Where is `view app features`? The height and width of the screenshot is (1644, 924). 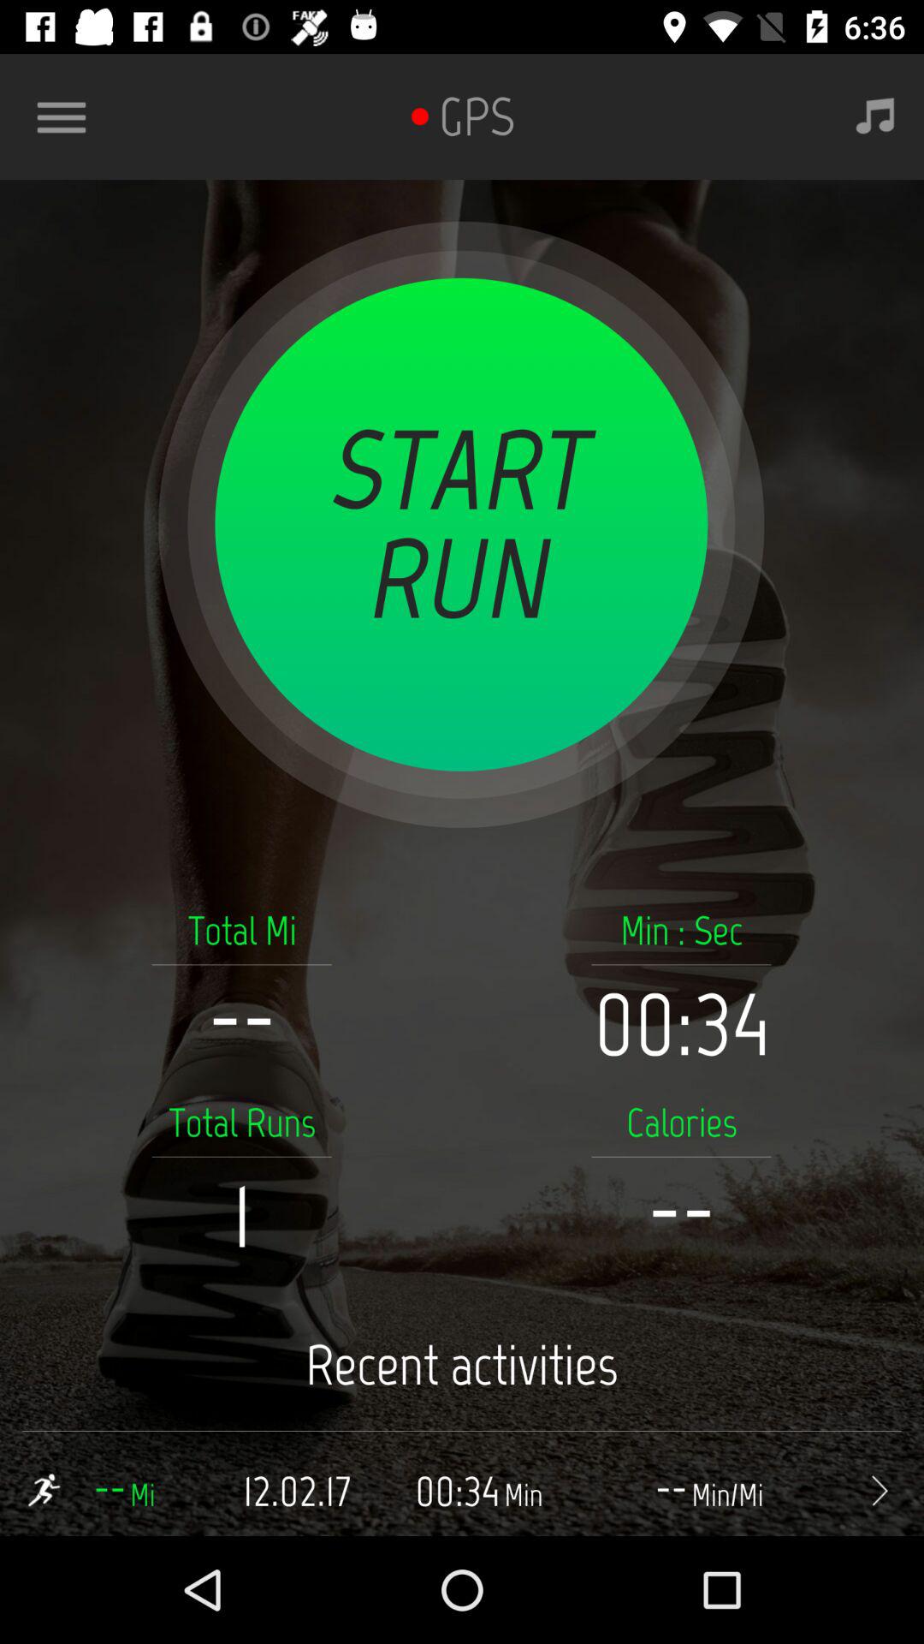 view app features is located at coordinates (68, 116).